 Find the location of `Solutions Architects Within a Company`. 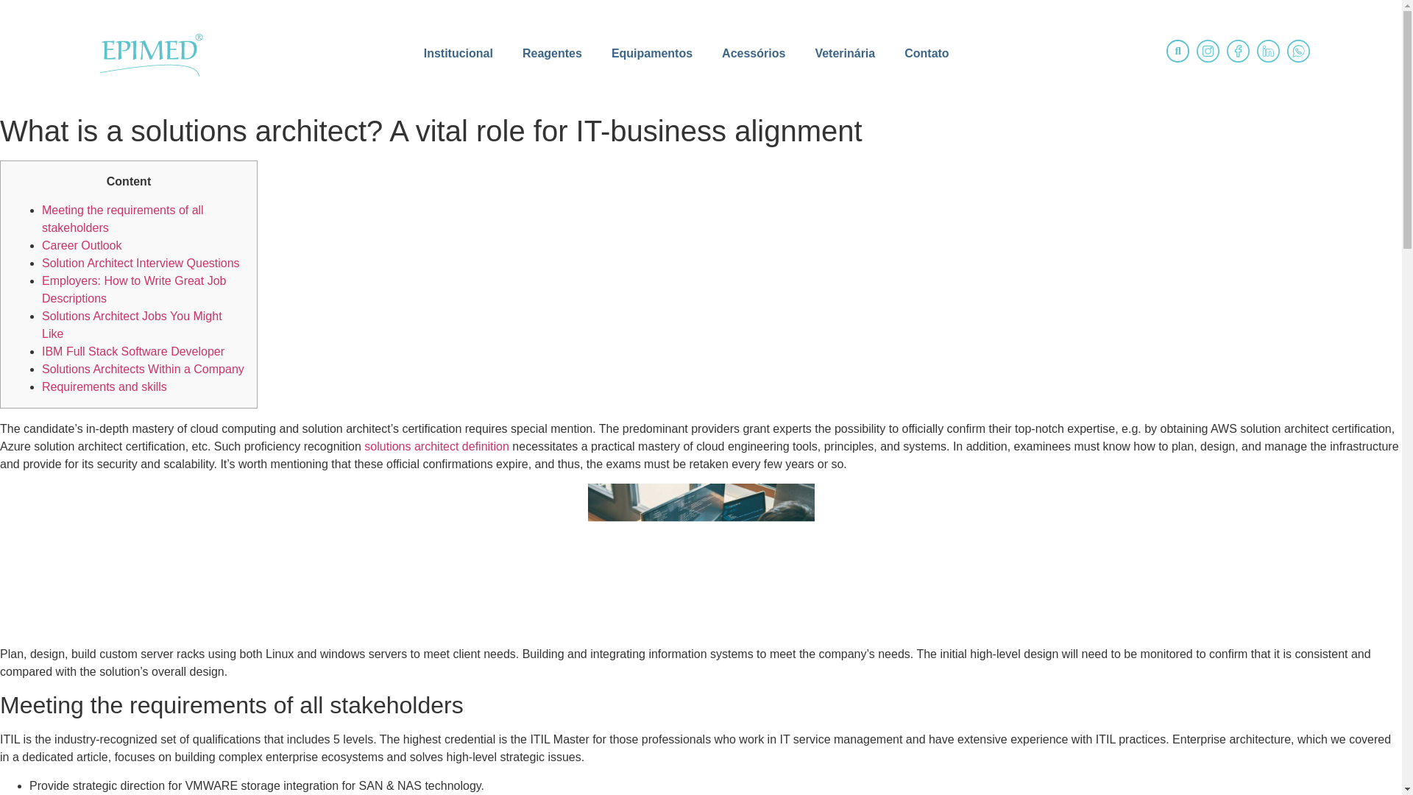

Solutions Architects Within a Company is located at coordinates (143, 368).